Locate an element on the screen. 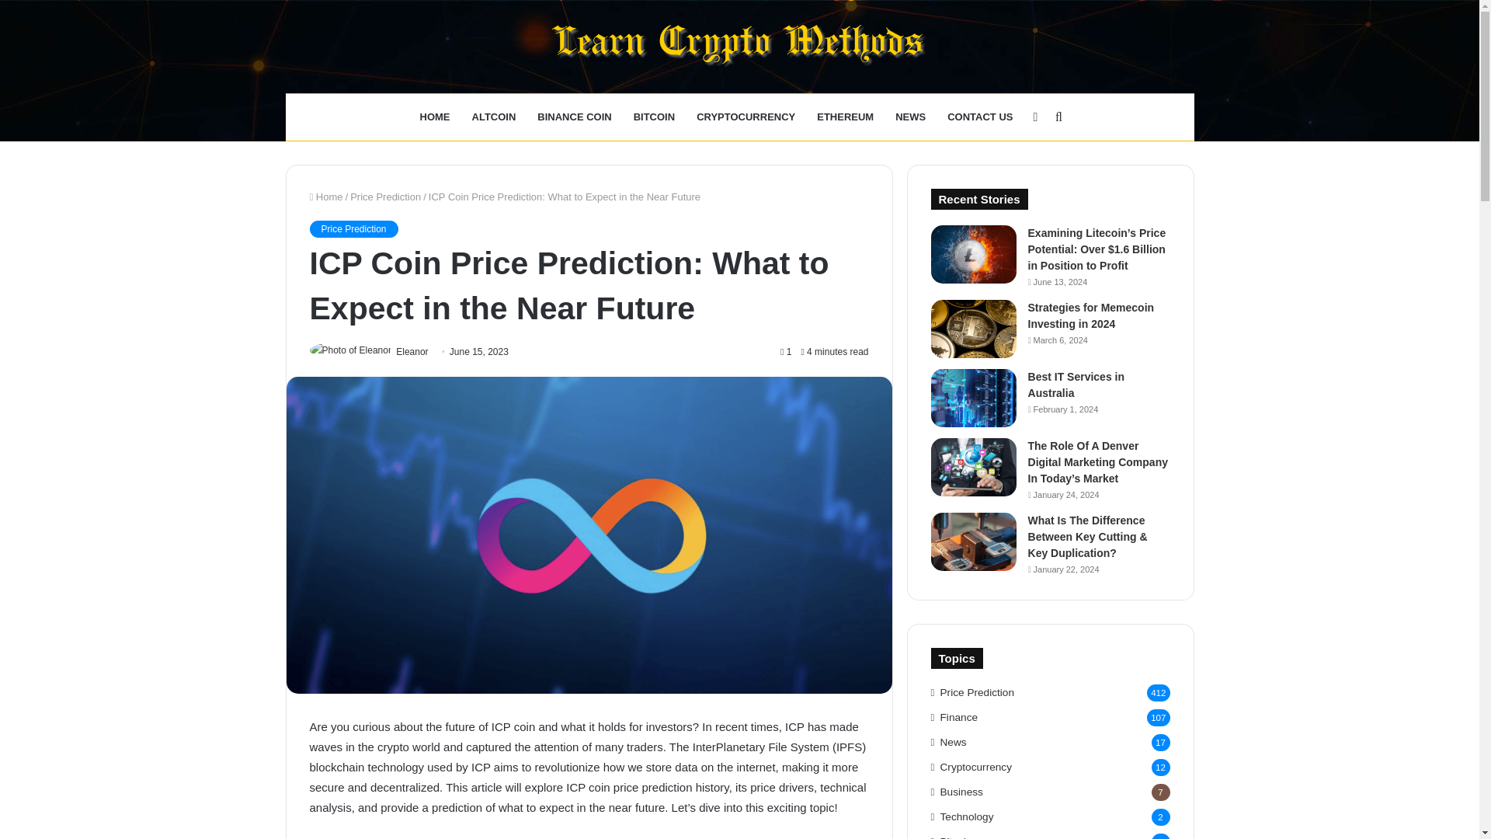  CRYPTOCURRENCY is located at coordinates (745, 117).